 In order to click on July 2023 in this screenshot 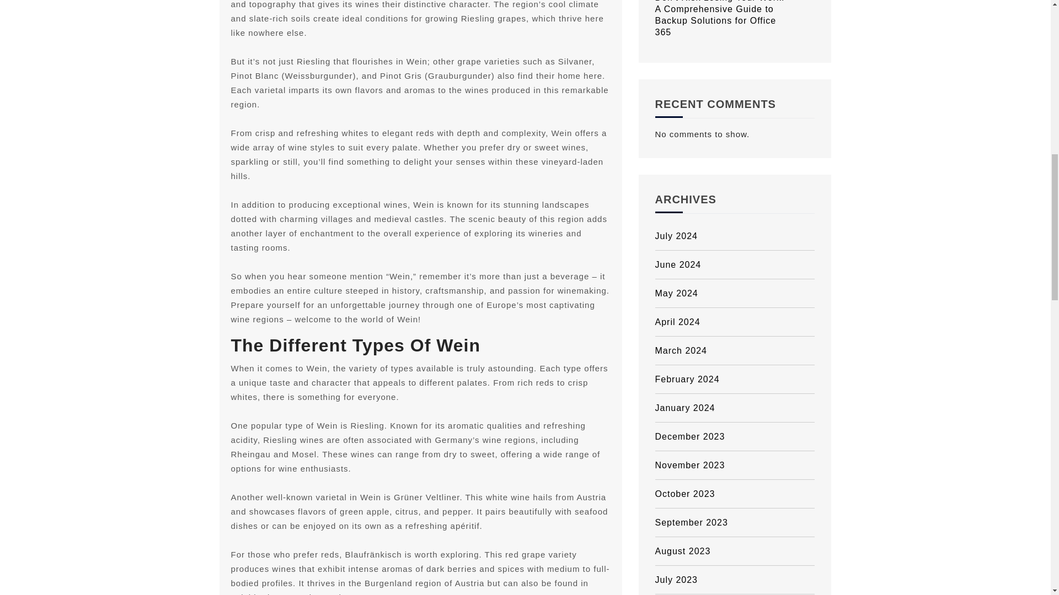, I will do `click(735, 580)`.